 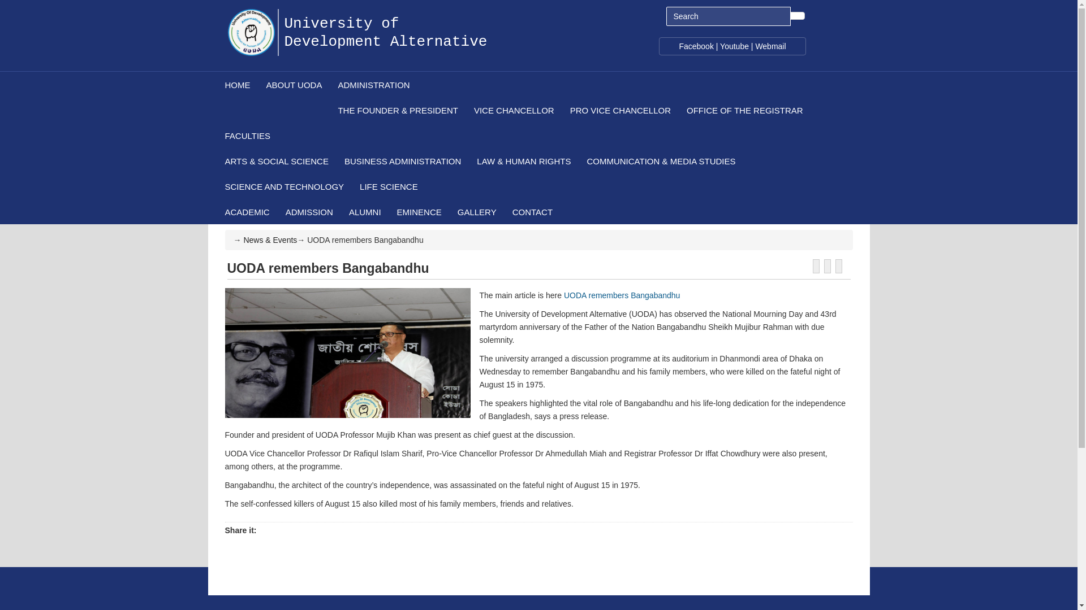 What do you see at coordinates (388, 186) in the screenshot?
I see `LIFE SCIENCE` at bounding box center [388, 186].